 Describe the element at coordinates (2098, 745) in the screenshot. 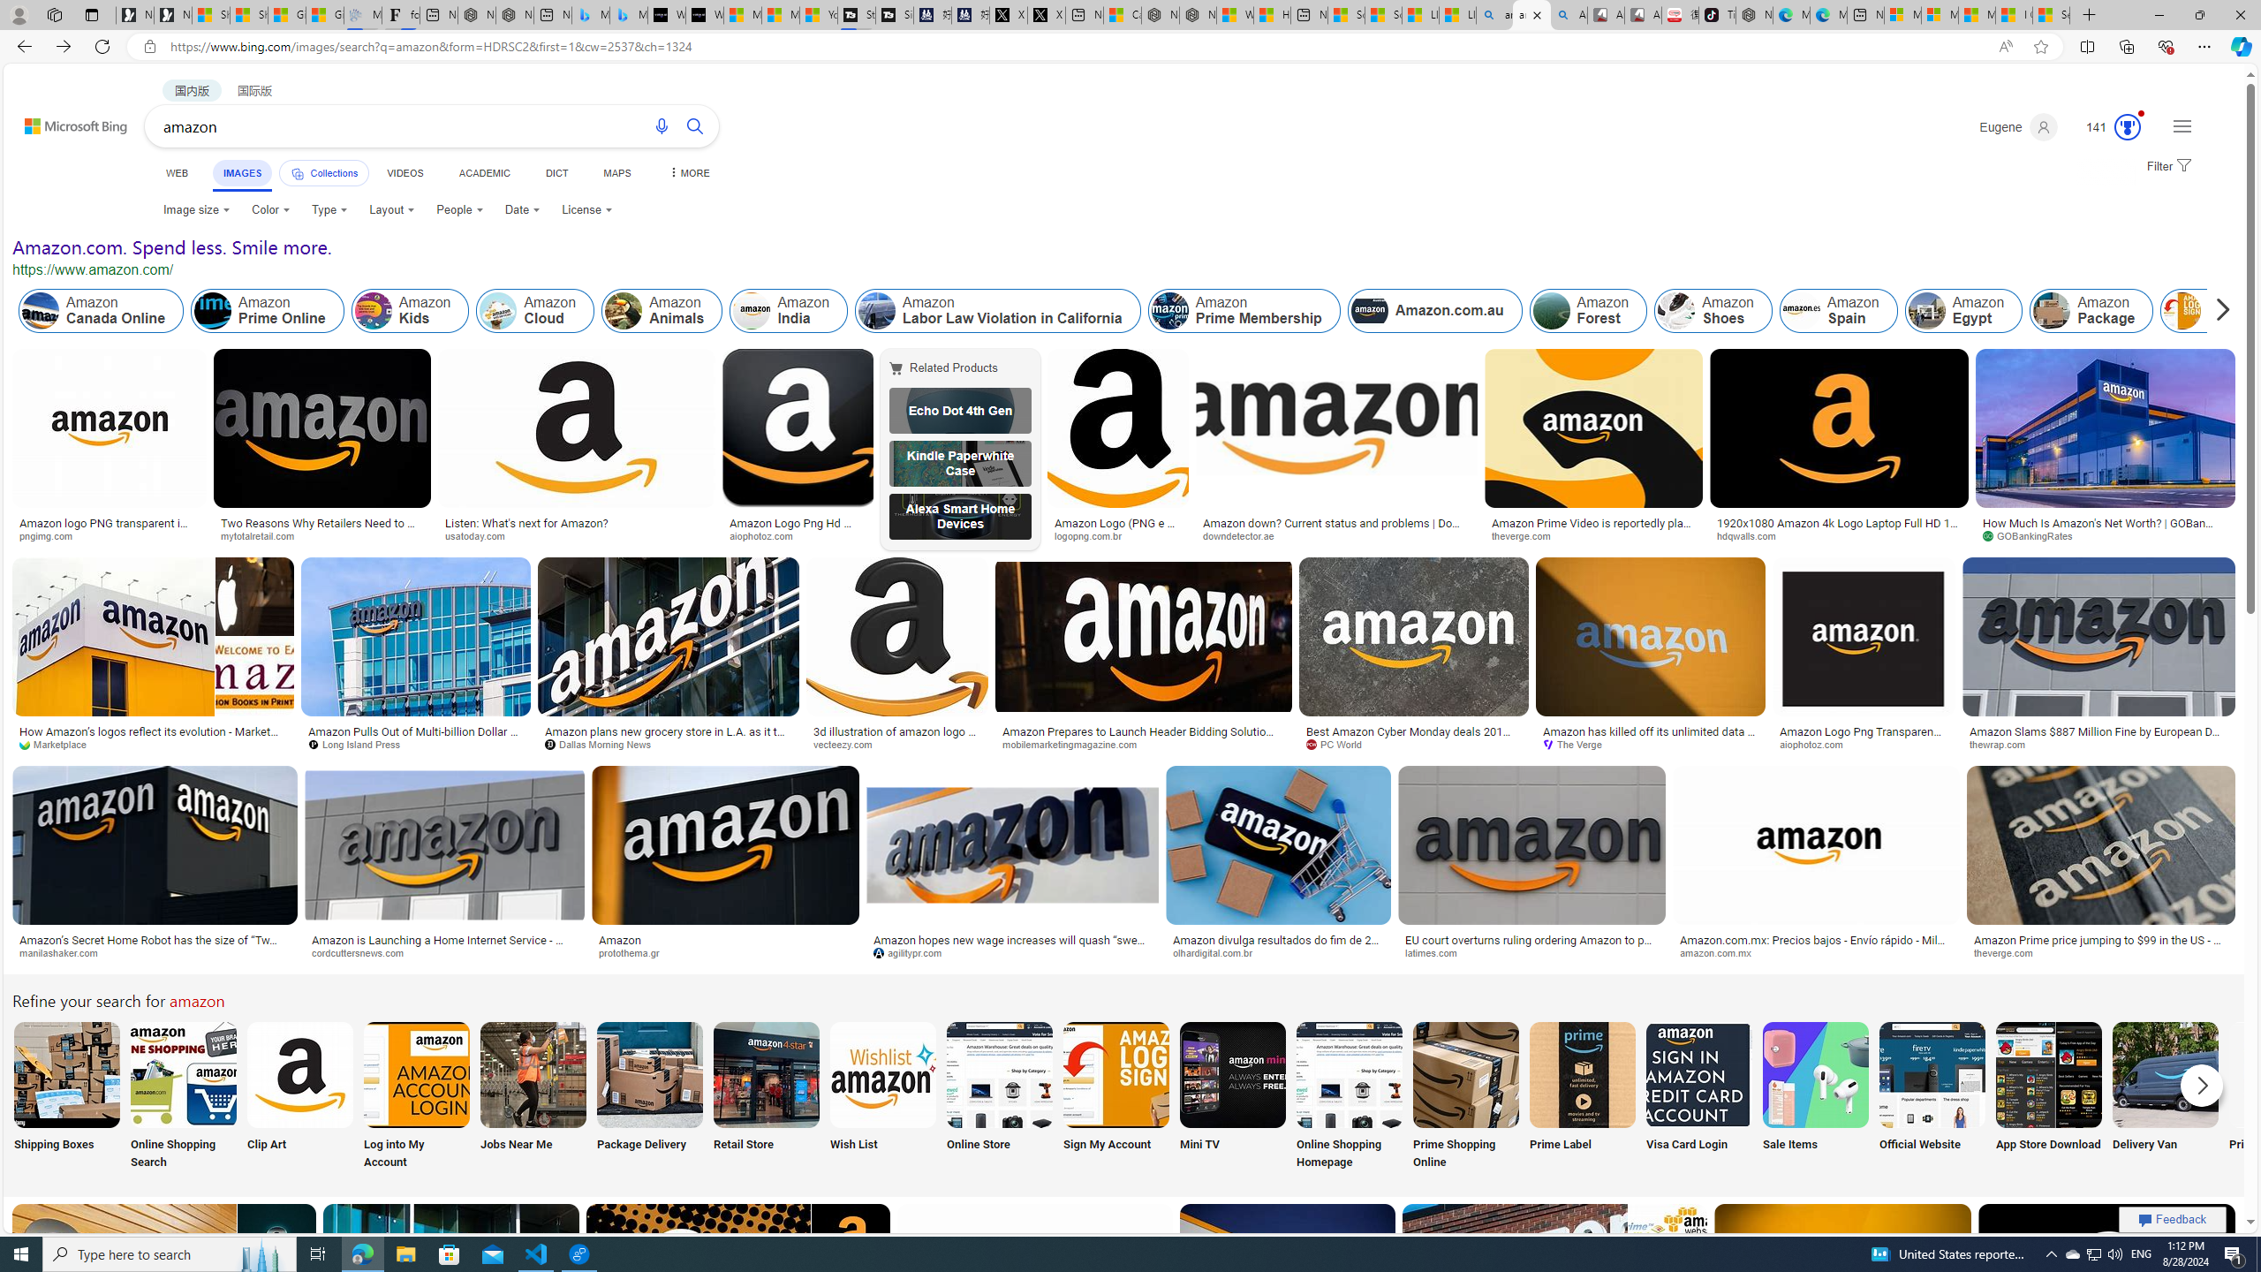

I see `thewrap.com` at that location.